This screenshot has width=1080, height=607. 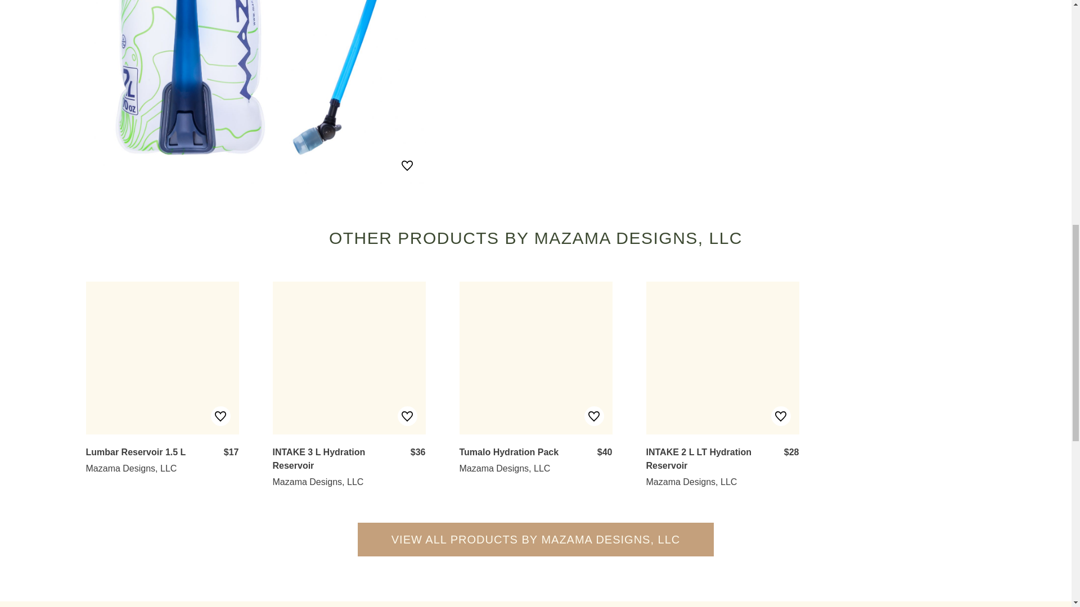 I want to click on Tumalo Hydration Pack, so click(x=508, y=452).